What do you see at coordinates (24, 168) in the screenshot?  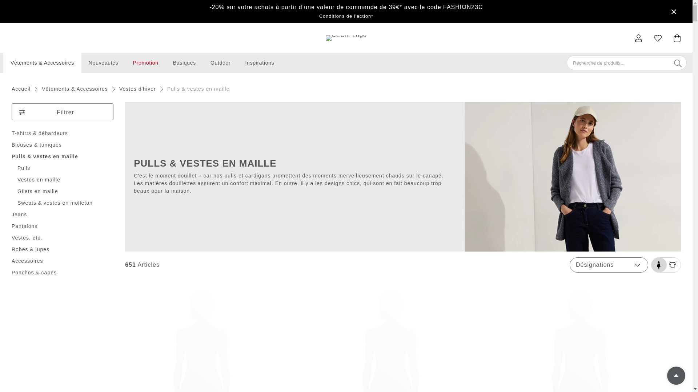 I see `Pulls` at bounding box center [24, 168].